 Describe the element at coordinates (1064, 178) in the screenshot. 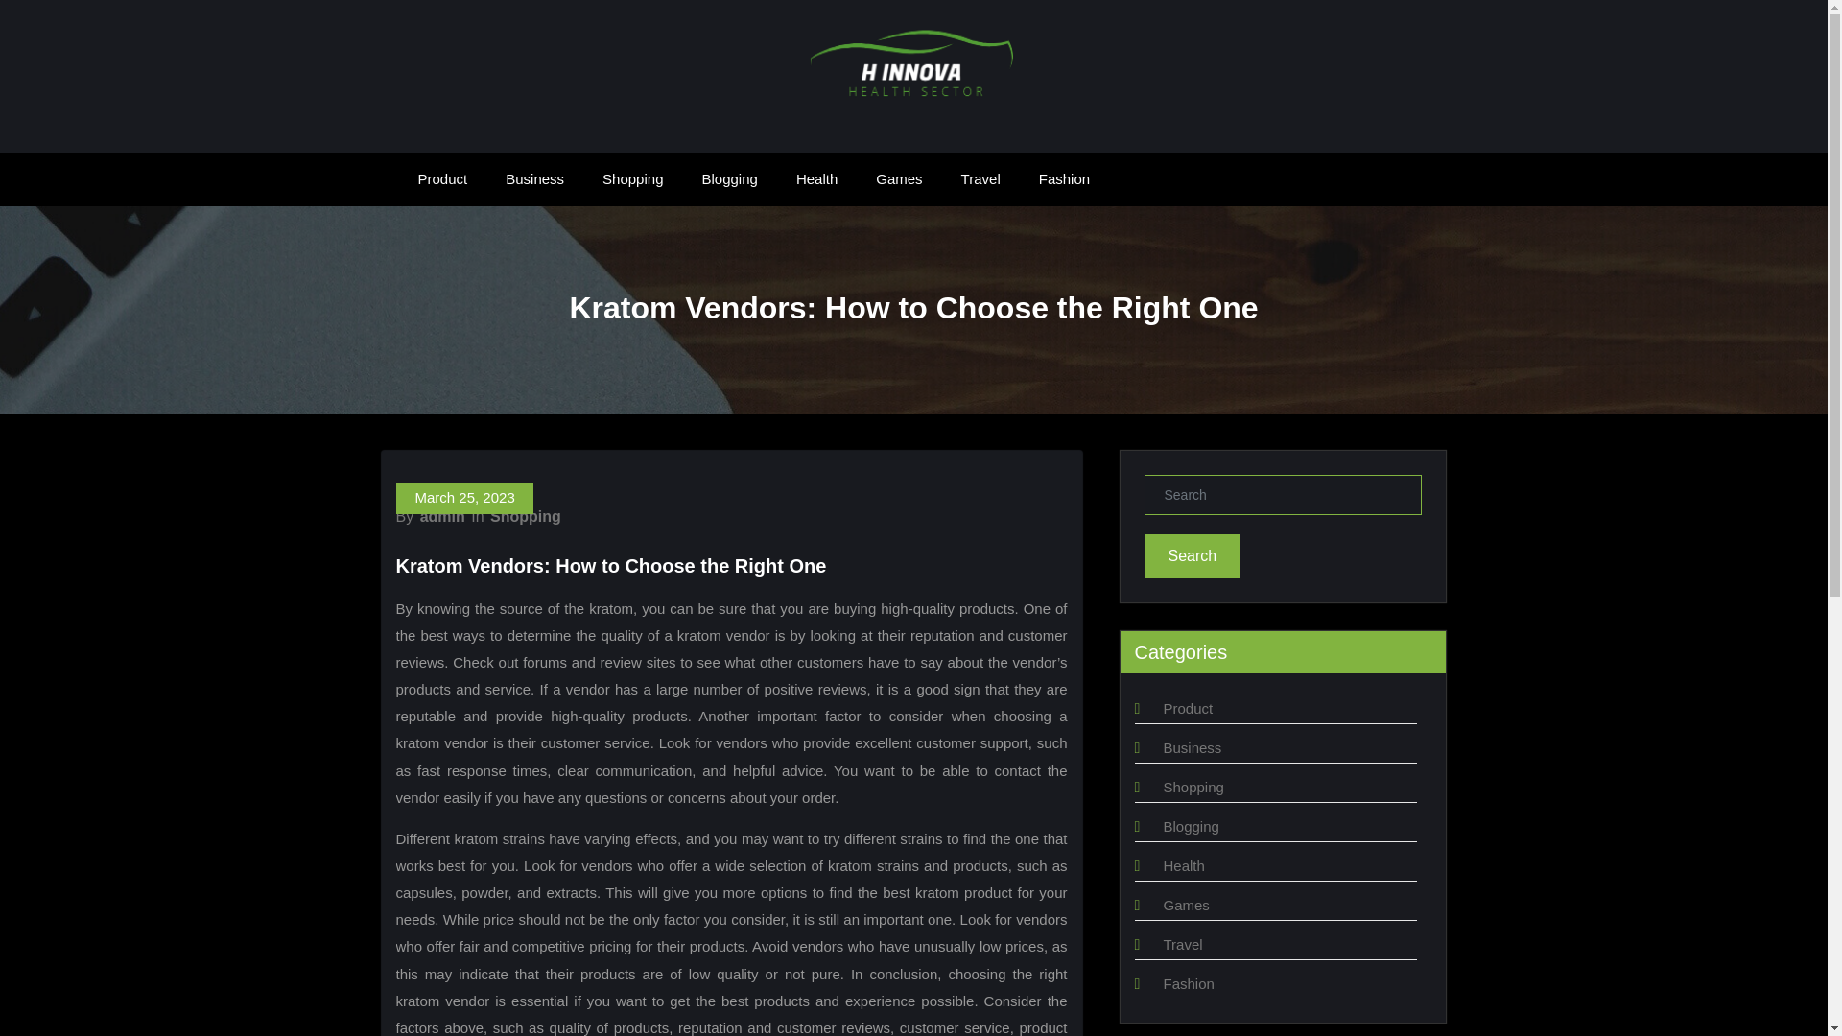

I see `Fashion` at that location.